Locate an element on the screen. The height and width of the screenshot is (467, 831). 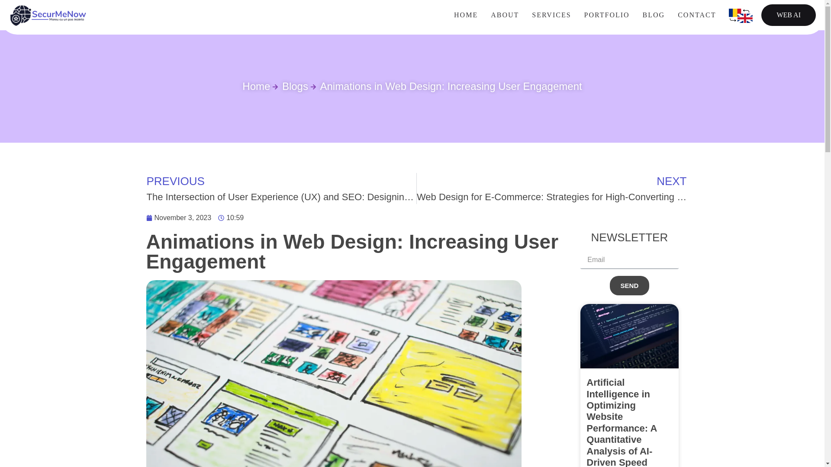
WEB AI is located at coordinates (789, 15).